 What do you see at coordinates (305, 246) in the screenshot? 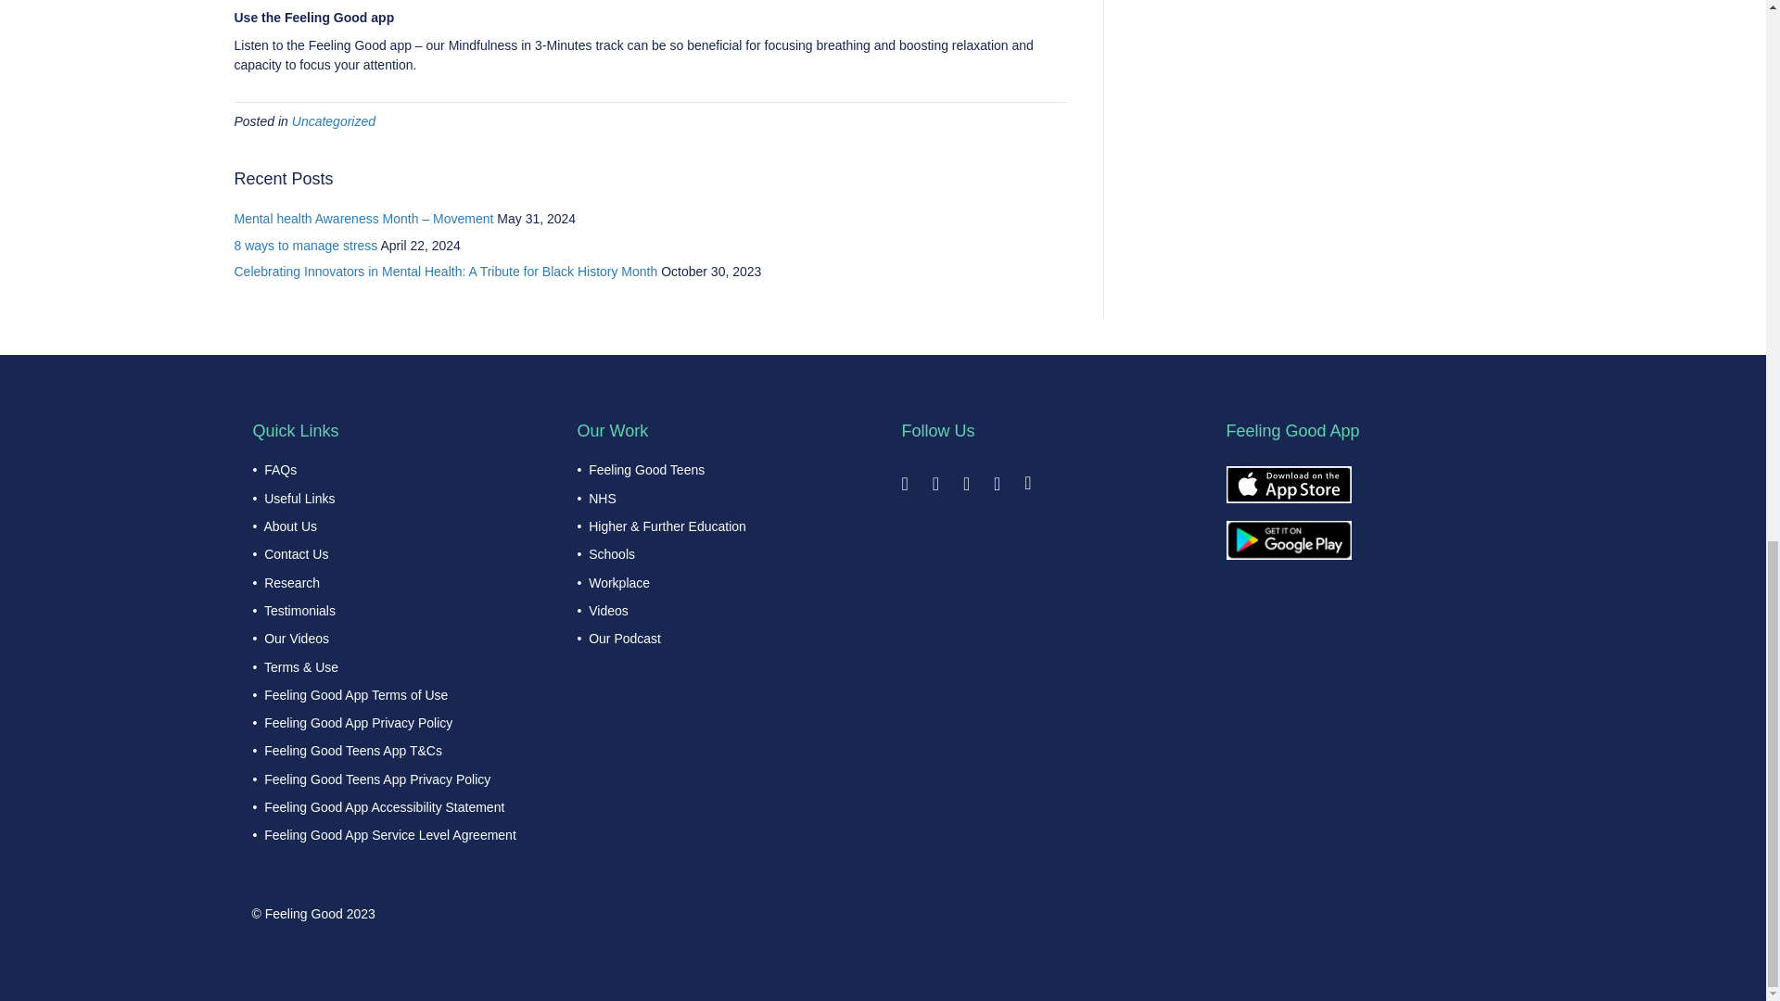
I see `8 ways to manage stress` at bounding box center [305, 246].